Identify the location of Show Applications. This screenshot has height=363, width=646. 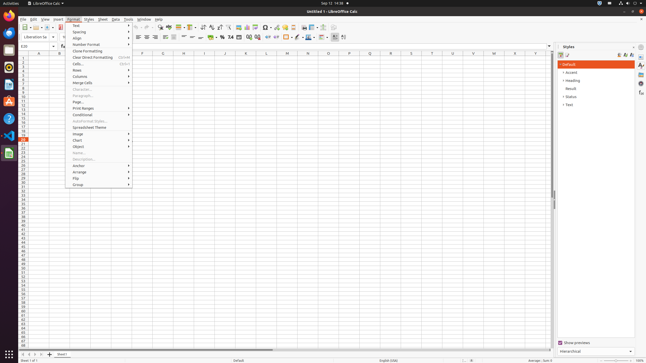
(9, 354).